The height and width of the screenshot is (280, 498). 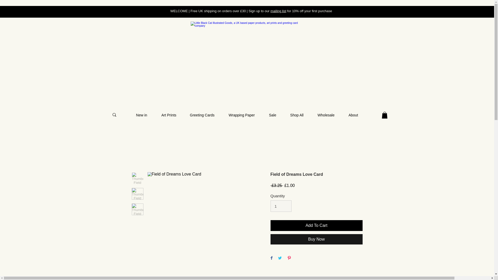 What do you see at coordinates (353, 115) in the screenshot?
I see `About` at bounding box center [353, 115].